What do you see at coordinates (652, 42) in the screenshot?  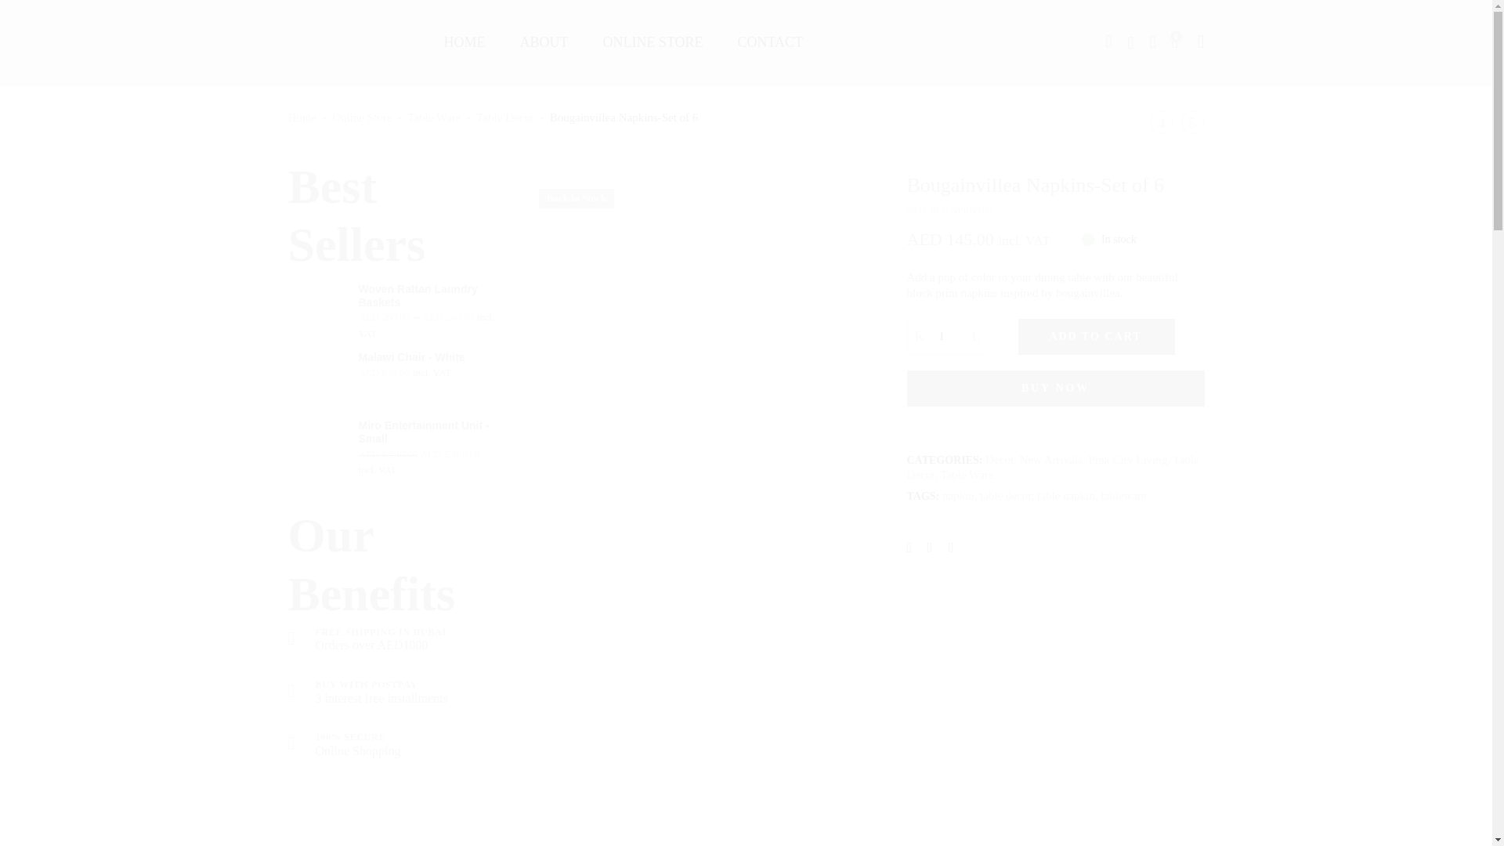 I see `ONLINE STORE` at bounding box center [652, 42].